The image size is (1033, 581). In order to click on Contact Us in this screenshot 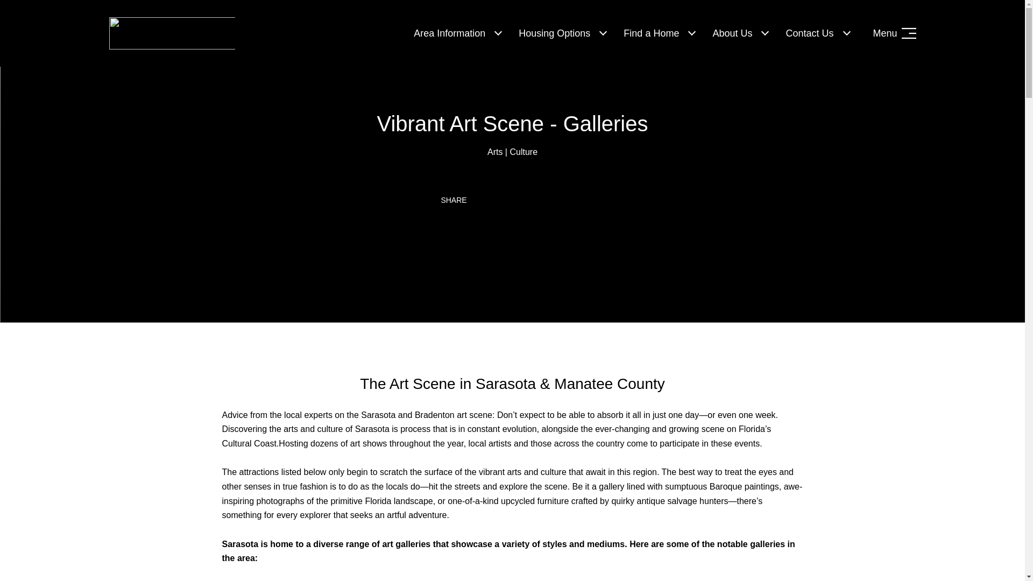, I will do `click(809, 33)`.